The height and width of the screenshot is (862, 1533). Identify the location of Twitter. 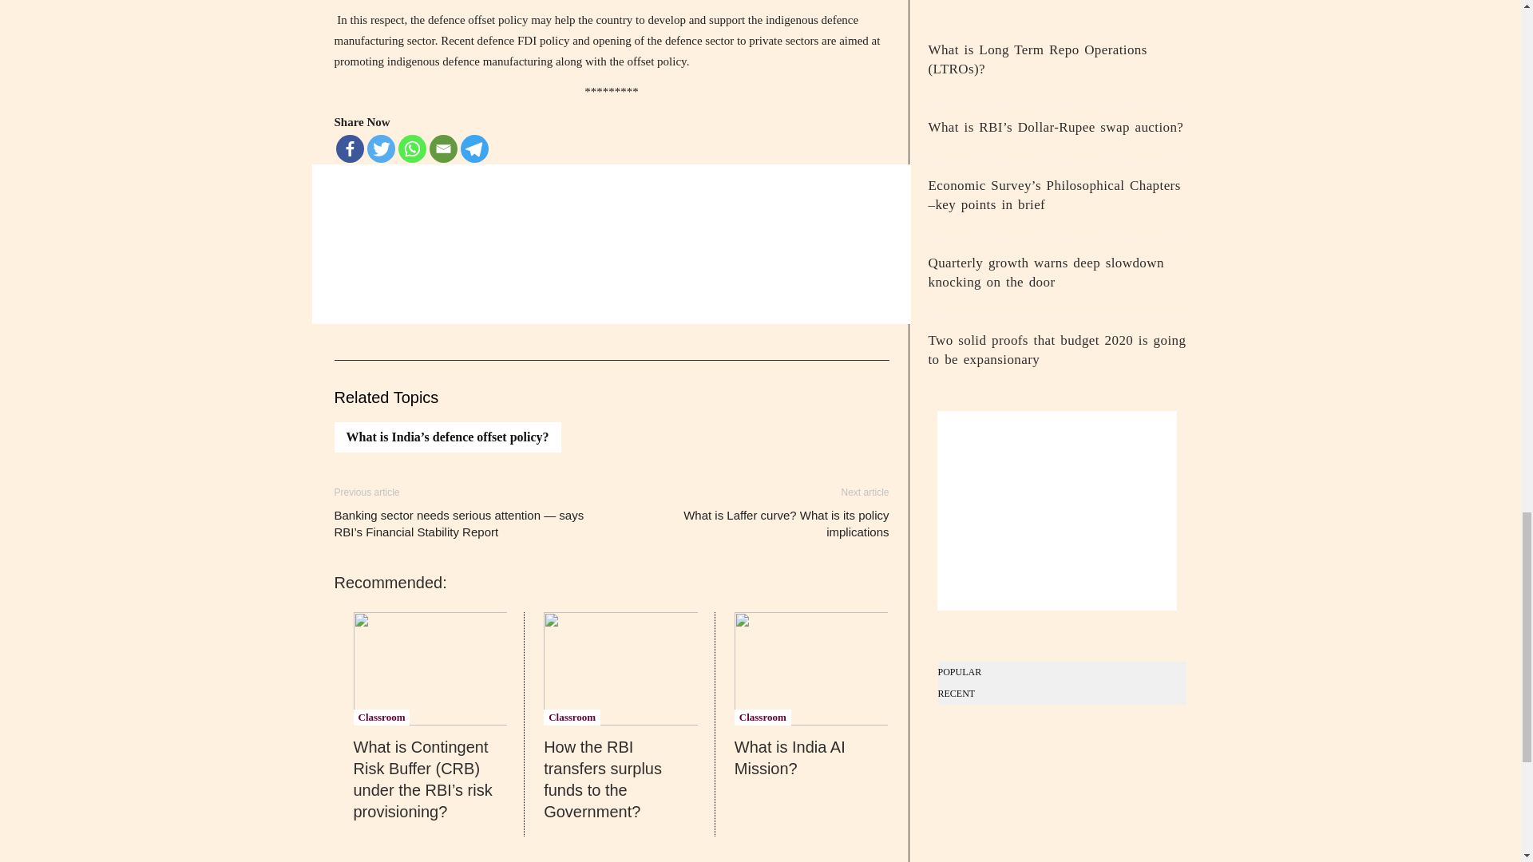
(382, 148).